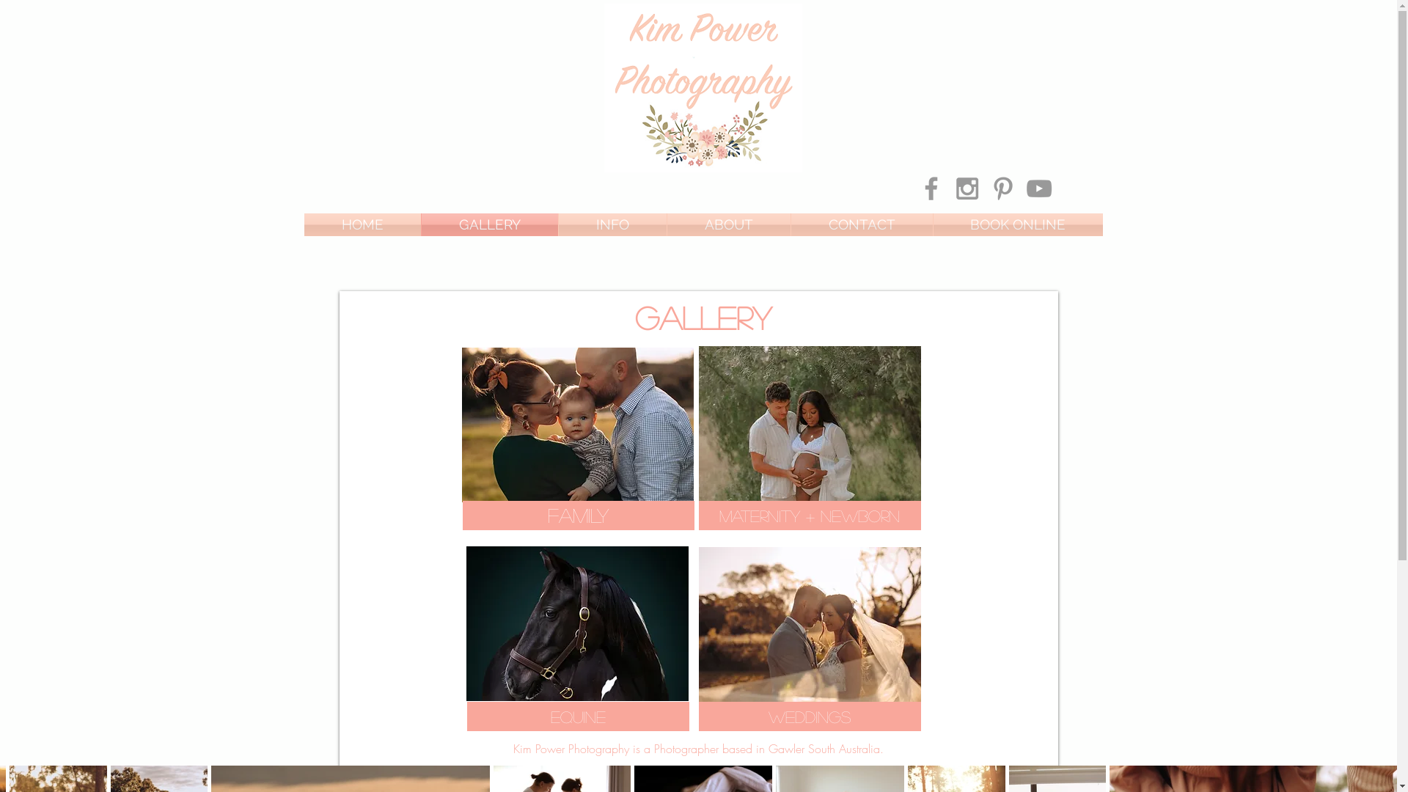 The height and width of the screenshot is (792, 1408). I want to click on Logo 2016.png, so click(703, 88).